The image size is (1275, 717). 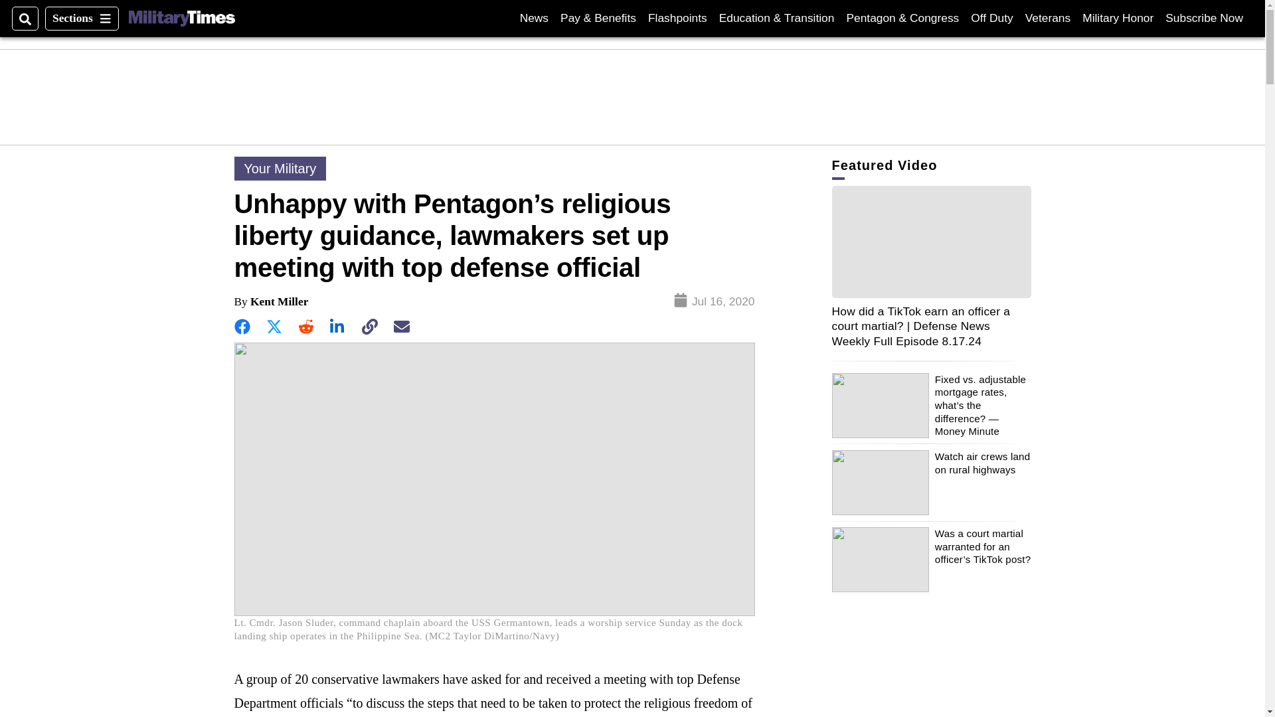 I want to click on Veterans, so click(x=1204, y=18).